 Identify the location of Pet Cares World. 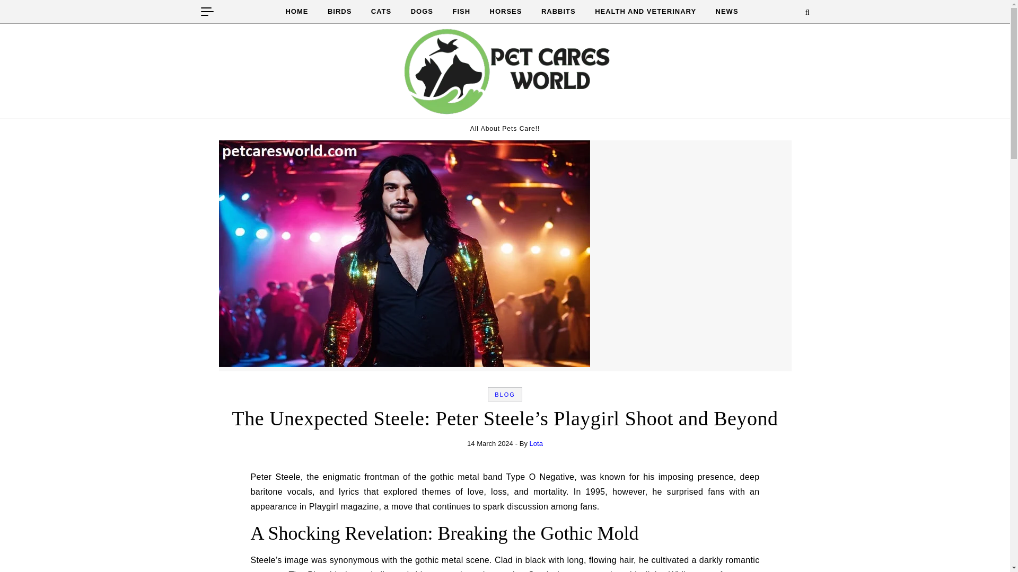
(505, 73).